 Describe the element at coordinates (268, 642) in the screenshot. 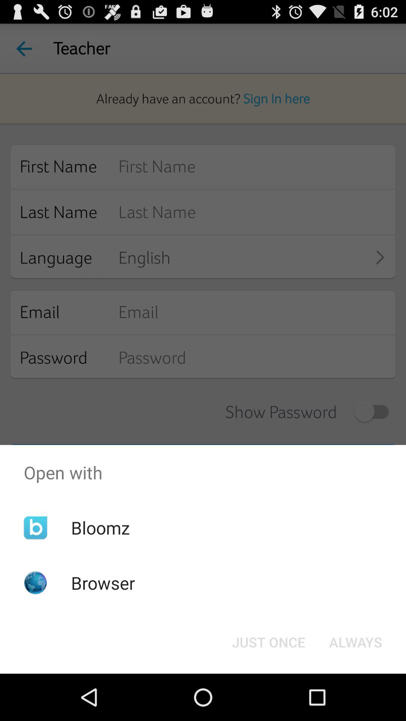

I see `tap the just once icon` at that location.